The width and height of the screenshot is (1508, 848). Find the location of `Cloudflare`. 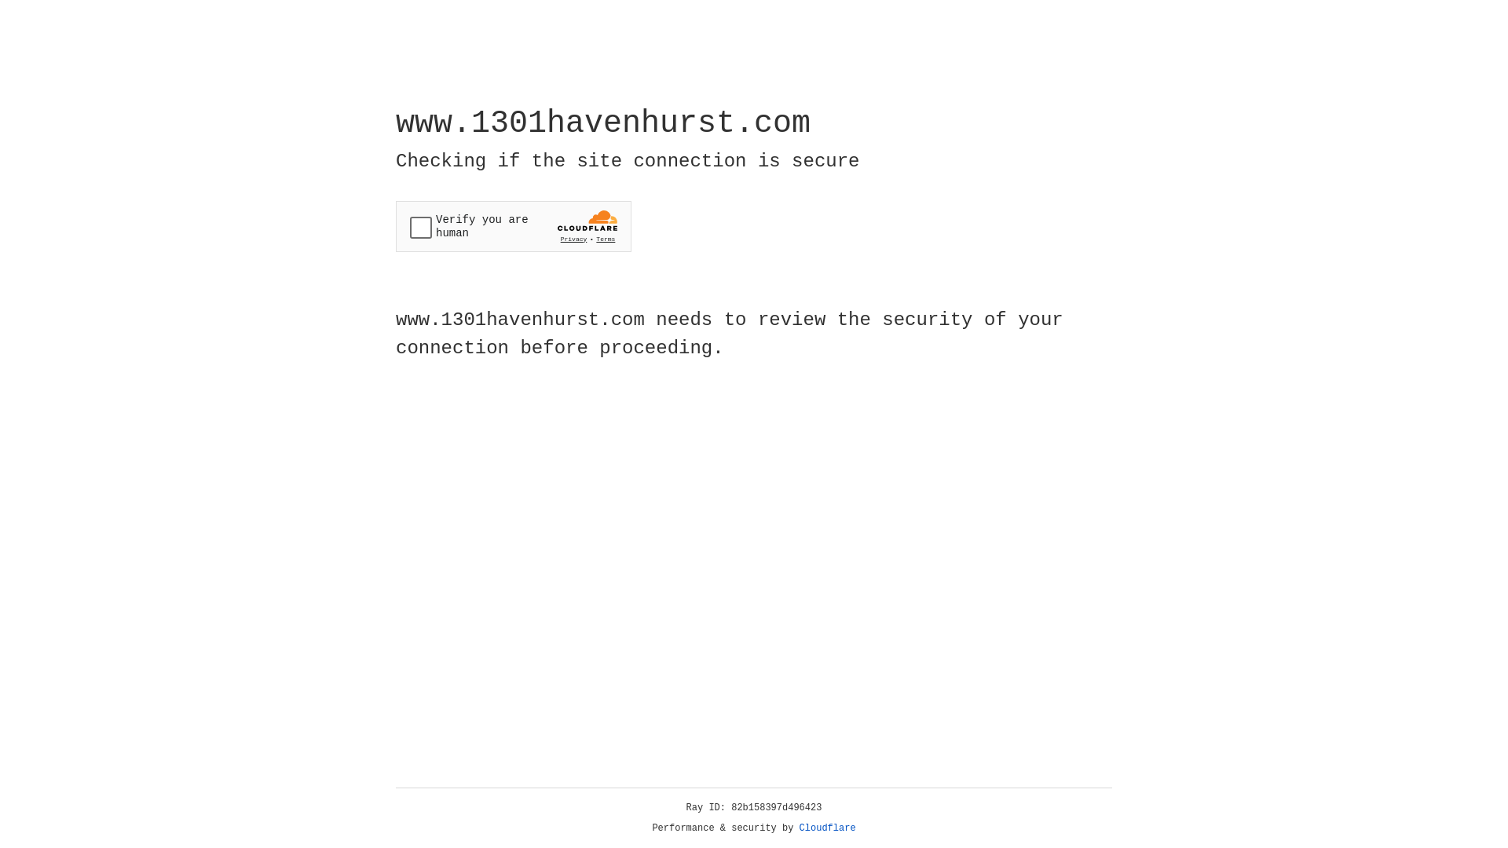

Cloudflare is located at coordinates (828, 828).